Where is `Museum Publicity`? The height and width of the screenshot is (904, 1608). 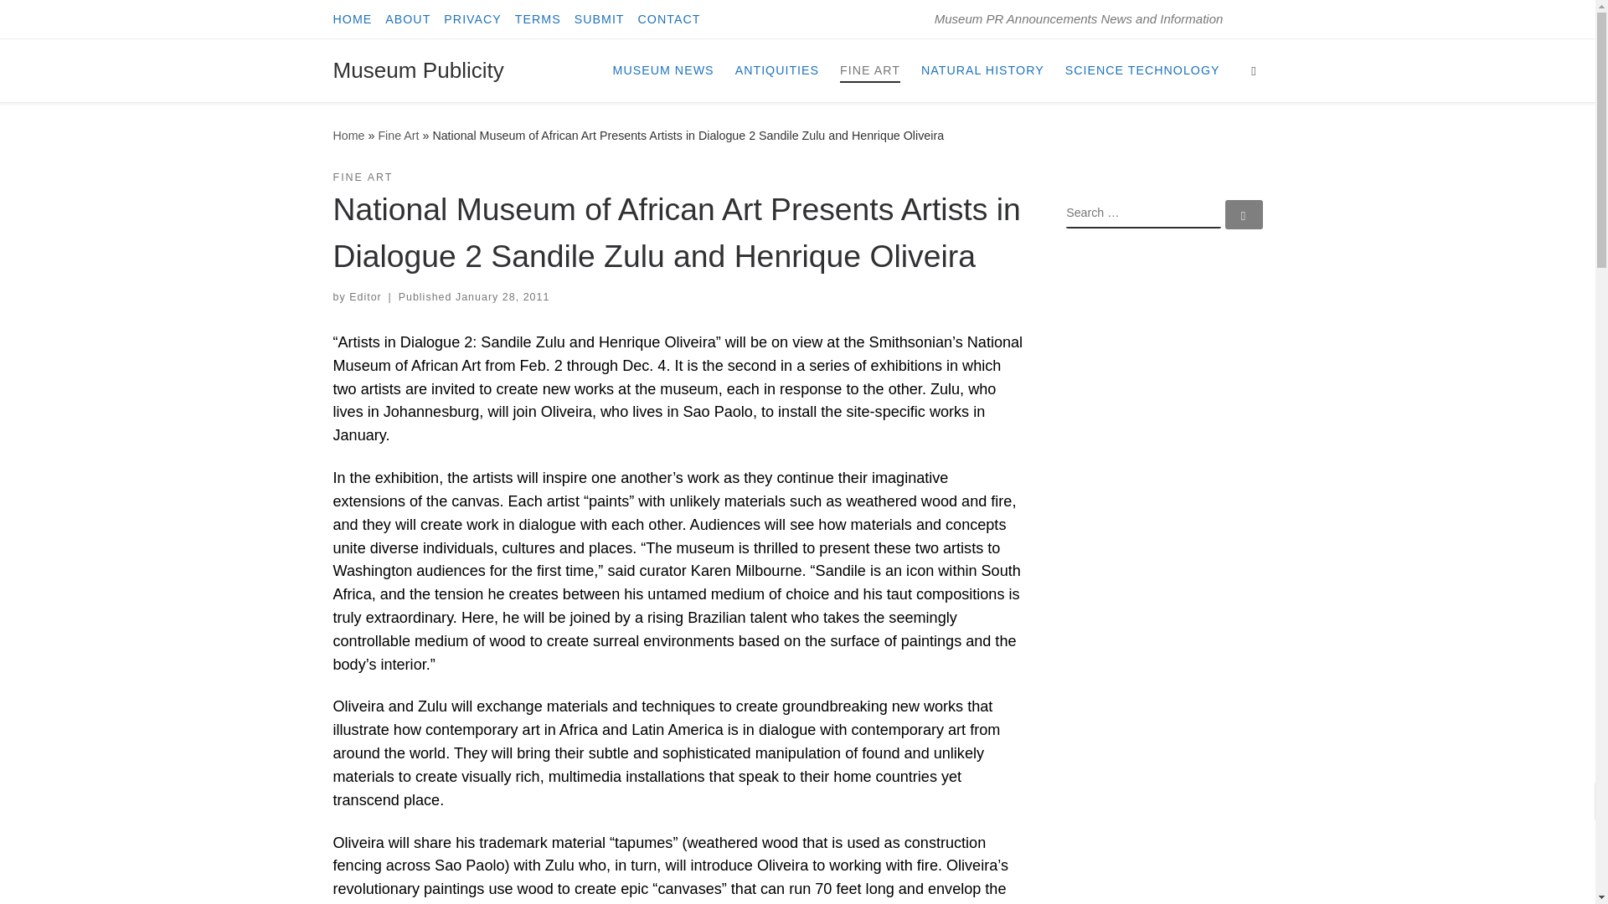 Museum Publicity is located at coordinates (419, 70).